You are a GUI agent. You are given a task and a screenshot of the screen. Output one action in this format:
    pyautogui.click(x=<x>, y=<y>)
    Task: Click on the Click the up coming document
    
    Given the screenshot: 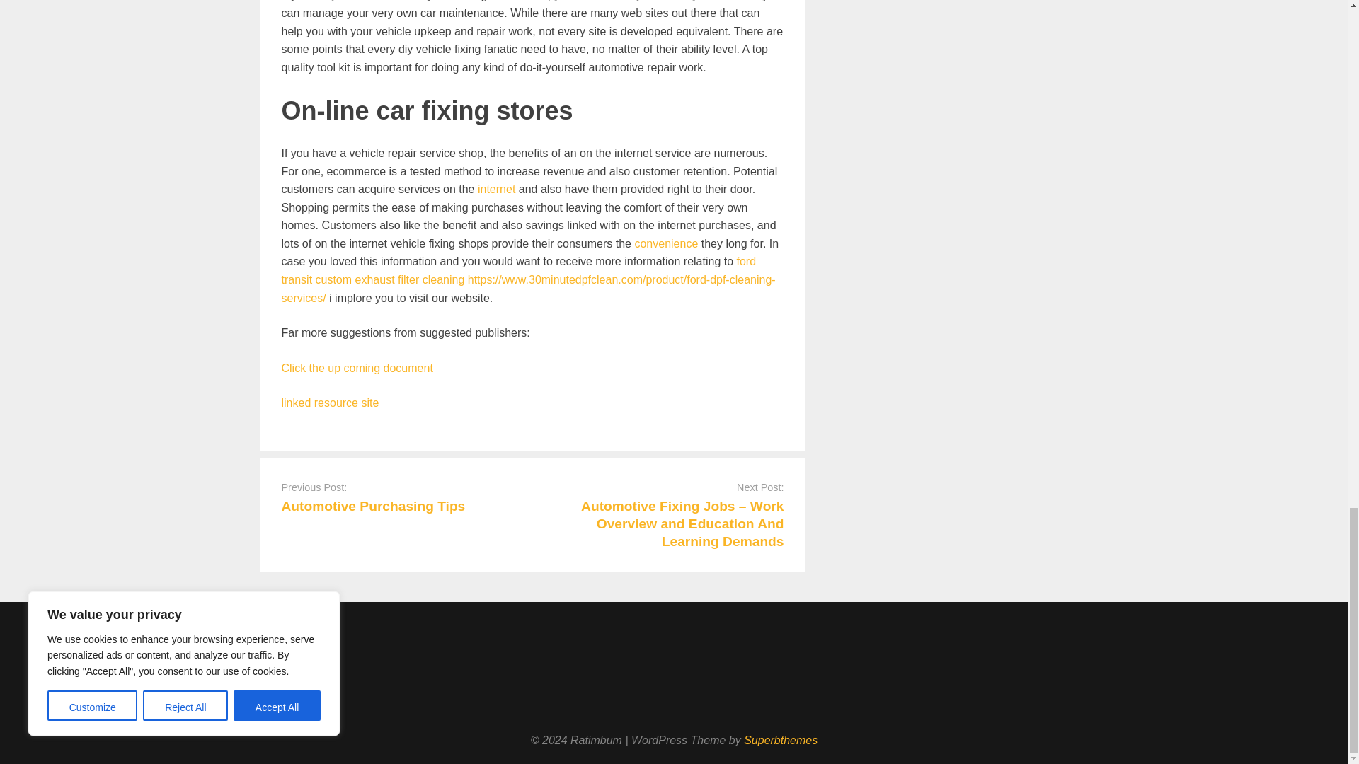 What is the action you would take?
    pyautogui.click(x=357, y=368)
    